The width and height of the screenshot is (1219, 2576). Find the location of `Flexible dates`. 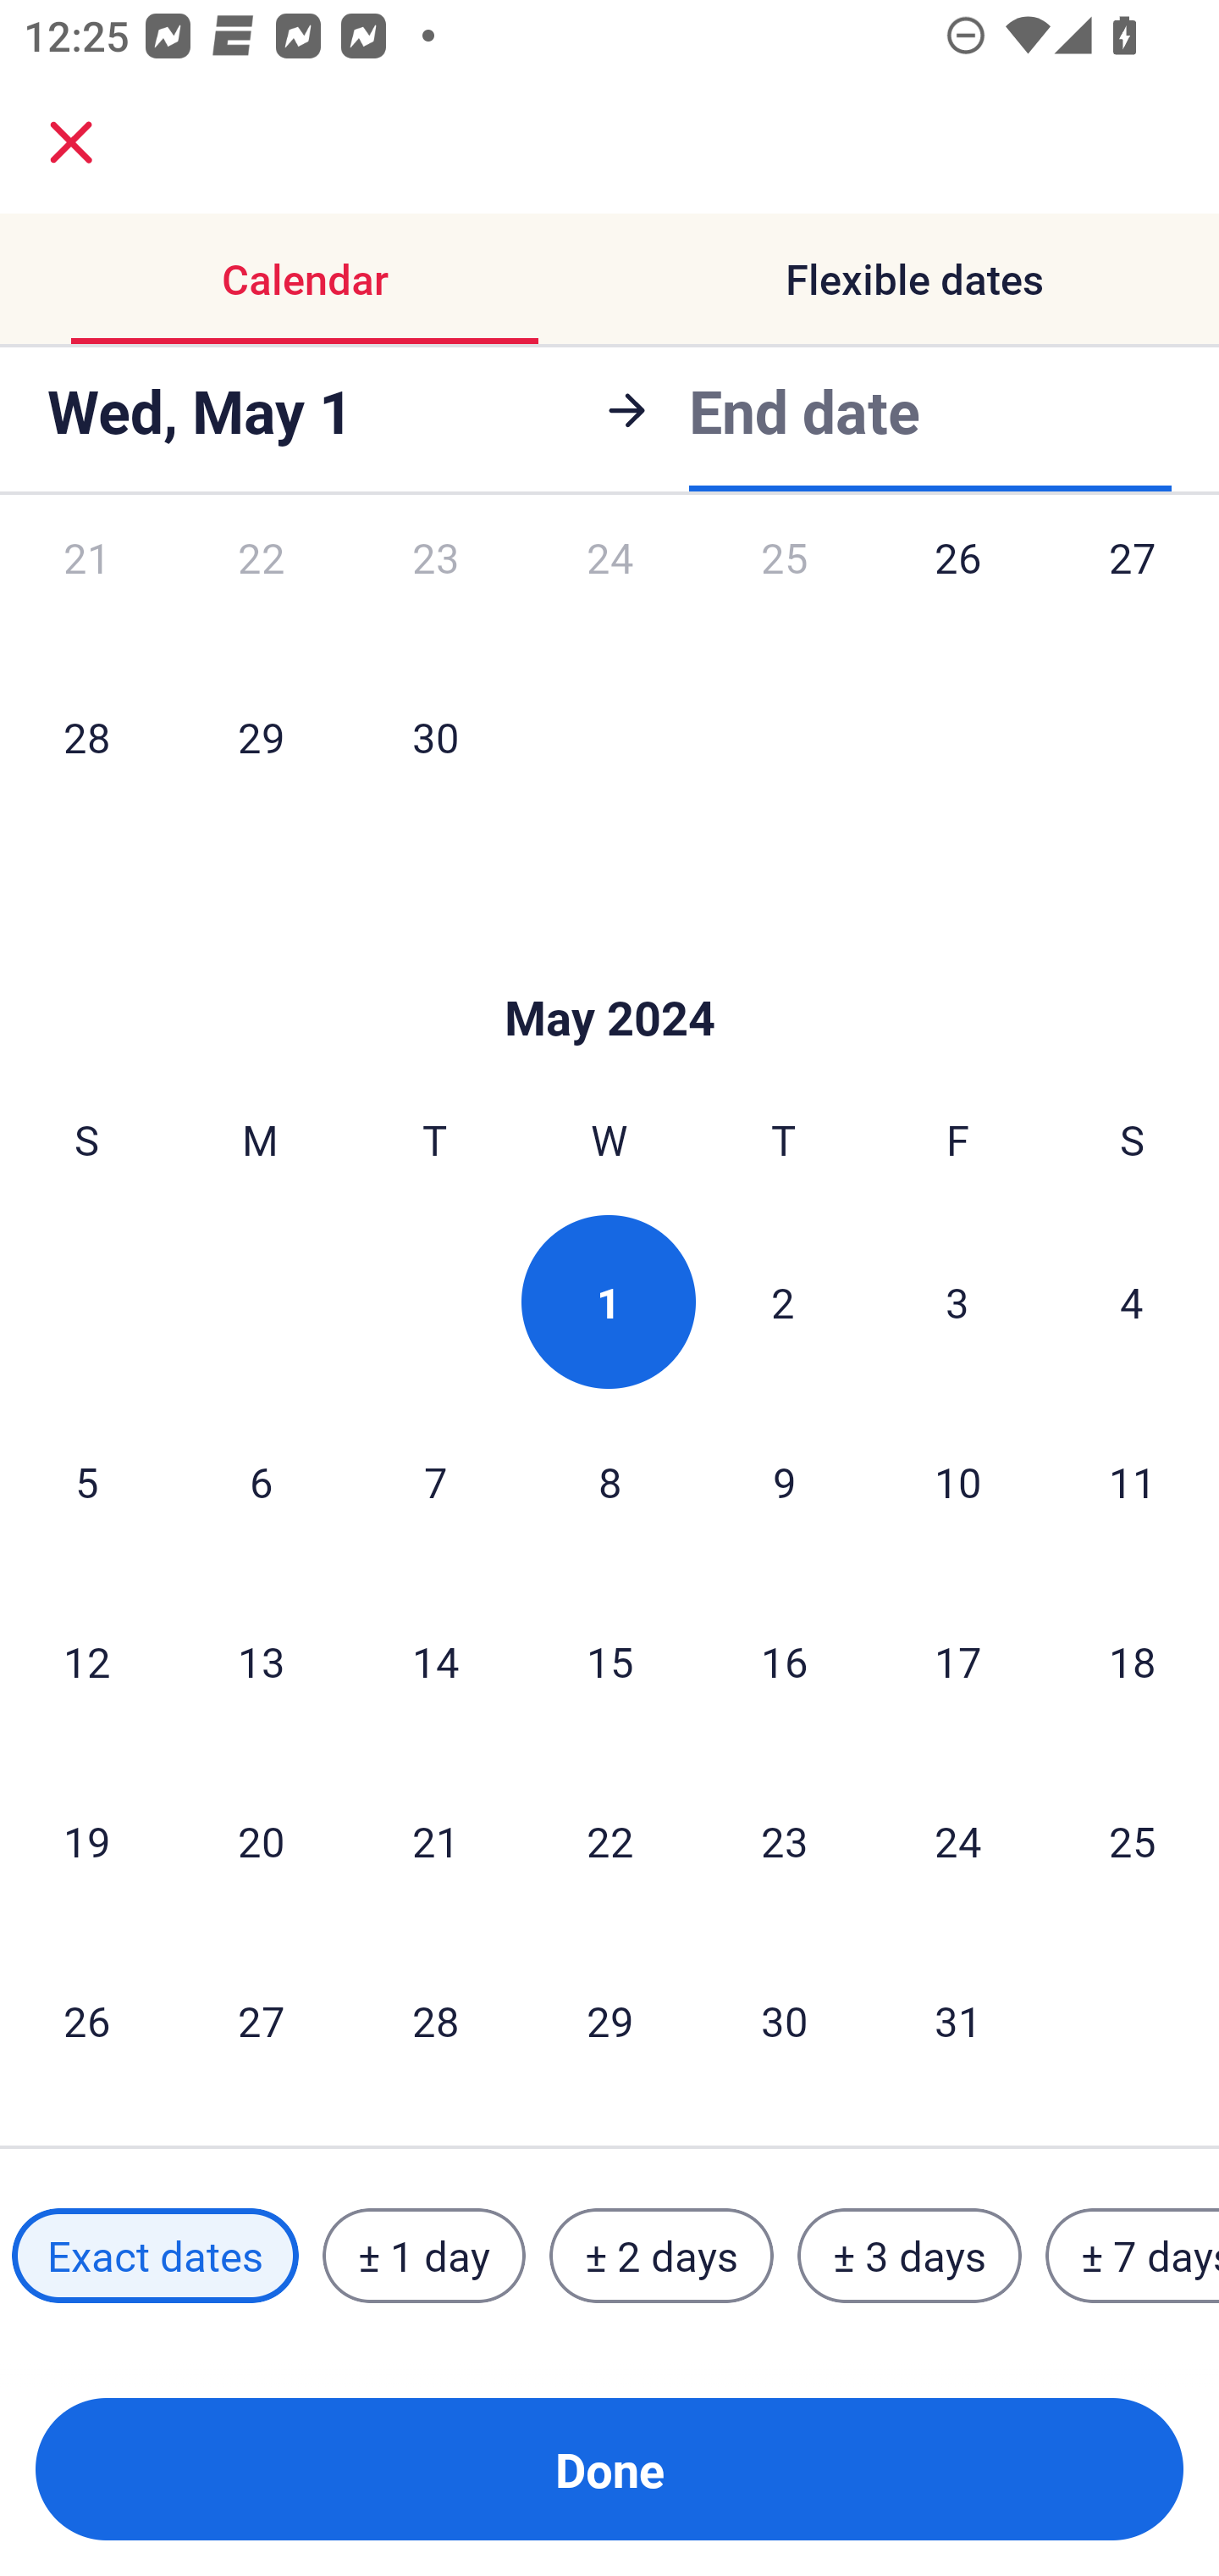

Flexible dates is located at coordinates (914, 280).